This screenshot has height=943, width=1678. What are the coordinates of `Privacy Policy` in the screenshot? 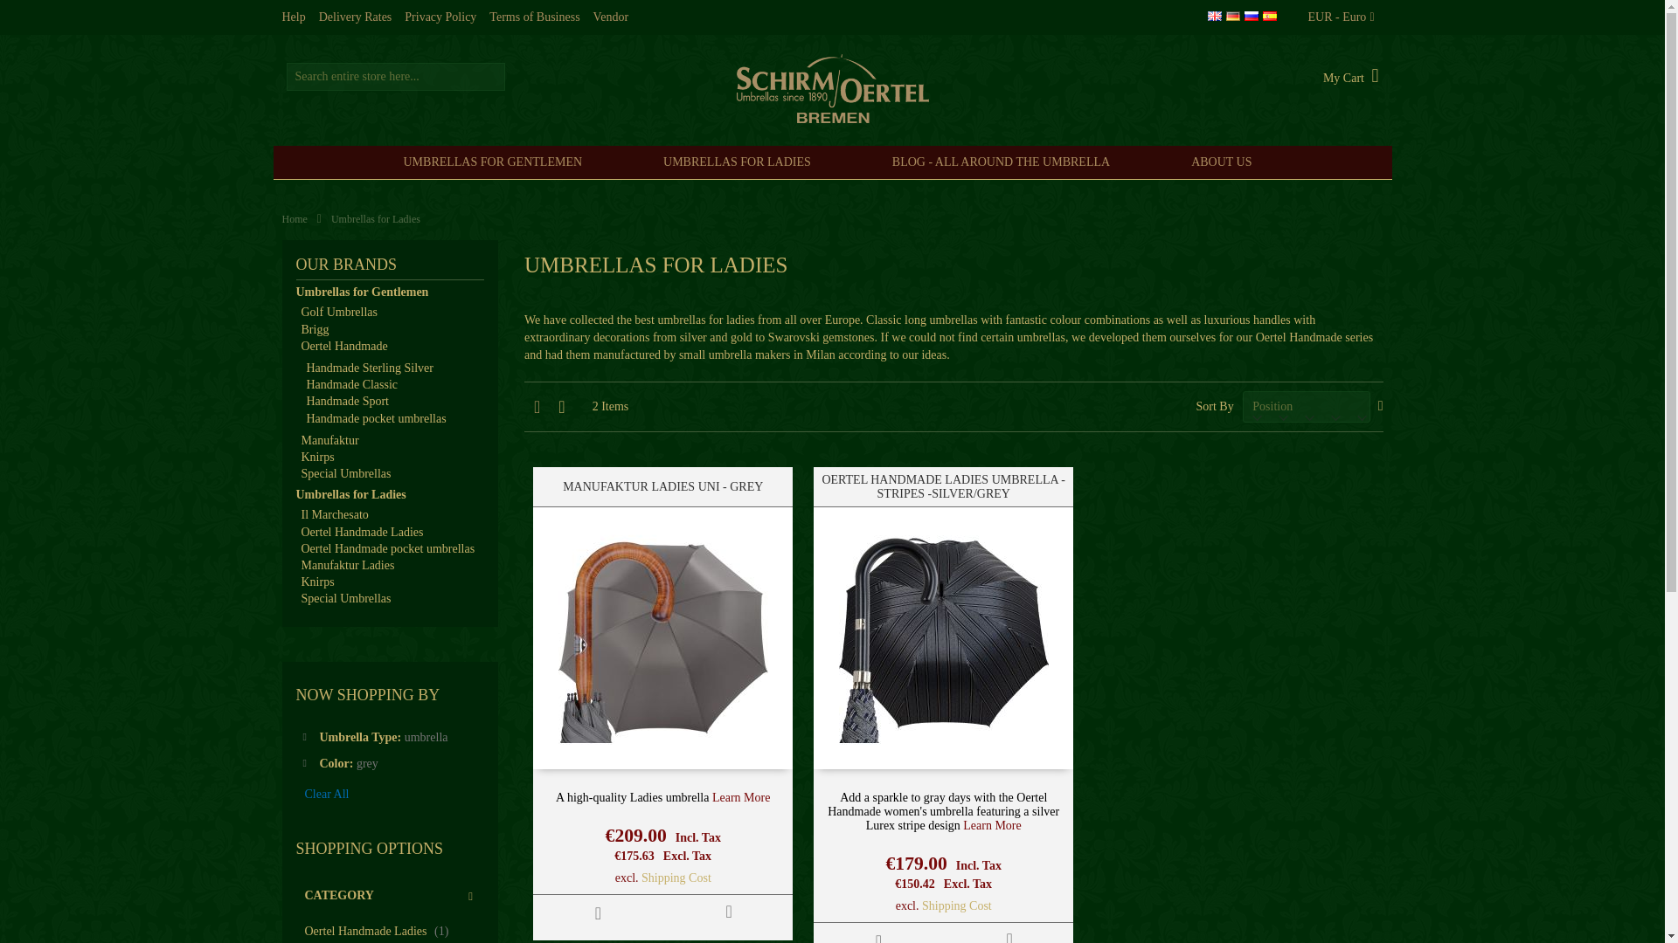 It's located at (440, 17).